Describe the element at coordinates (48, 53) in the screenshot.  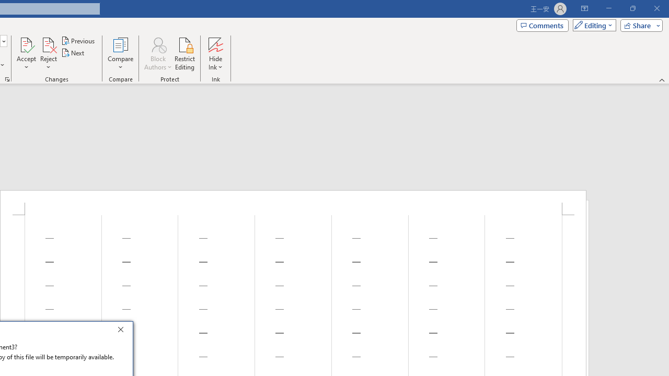
I see `Reject` at that location.